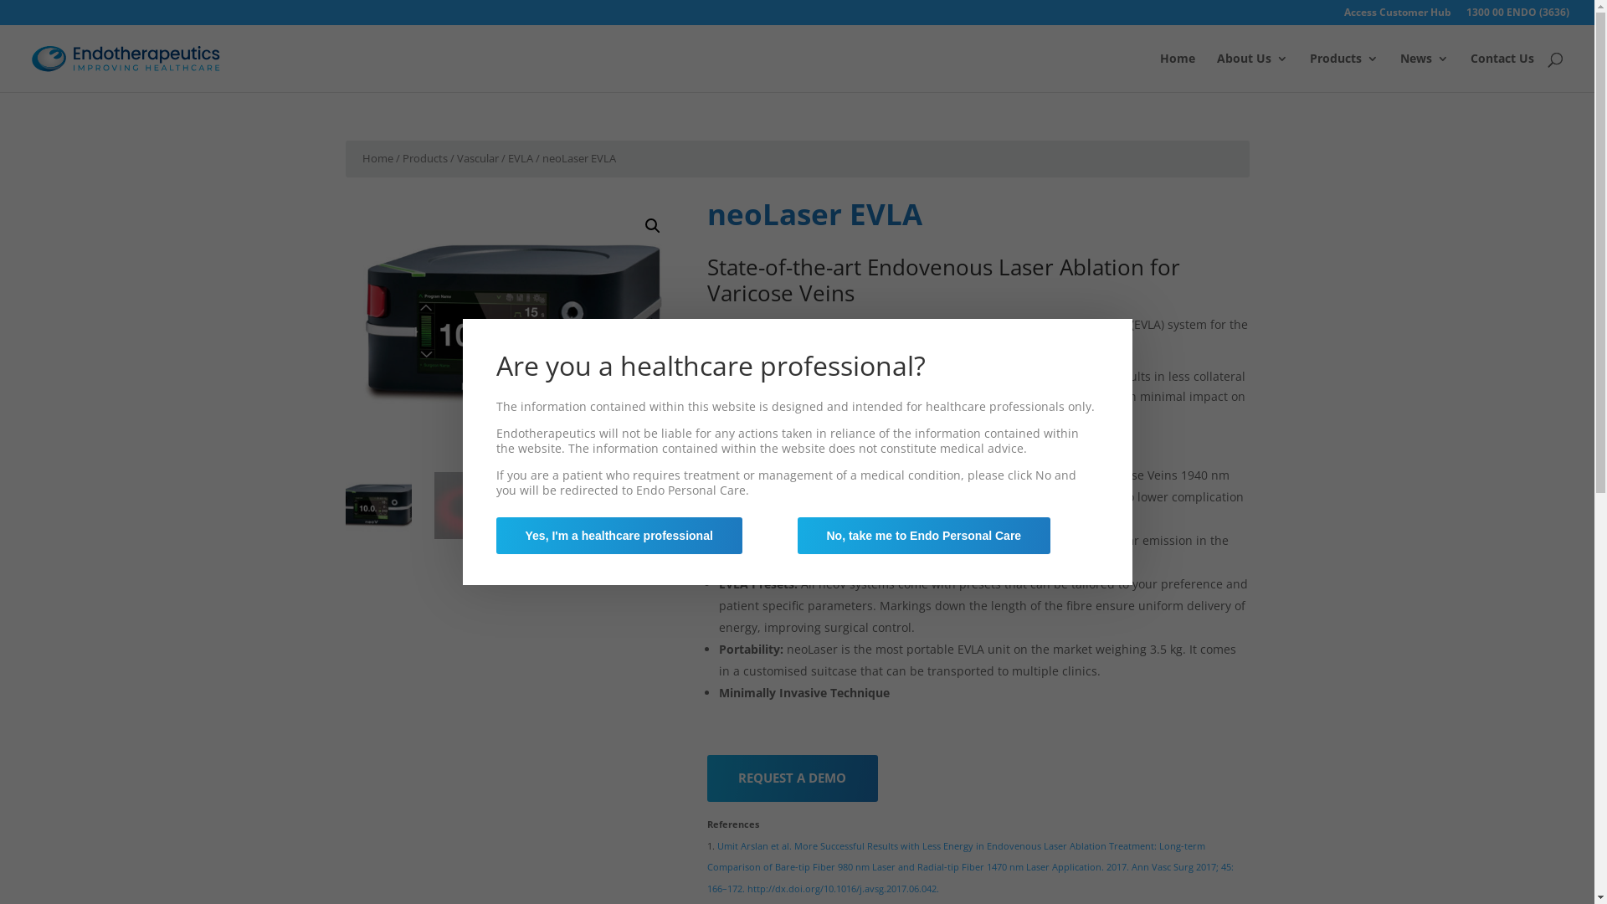  I want to click on No, take me to Endo Personal Care, so click(924, 536).